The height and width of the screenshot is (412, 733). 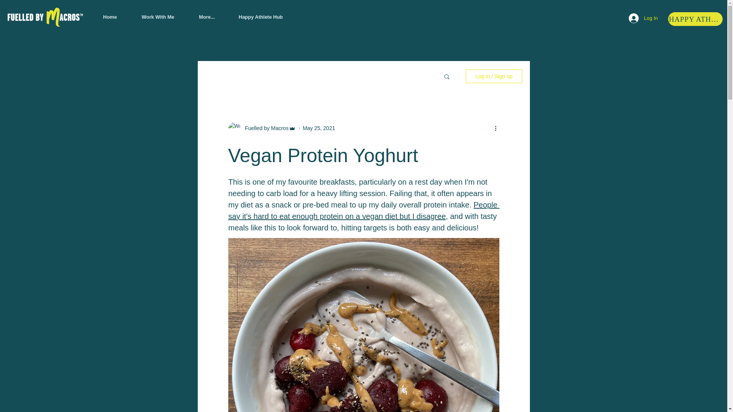 I want to click on HAPPY ATHLETE, so click(x=696, y=19).